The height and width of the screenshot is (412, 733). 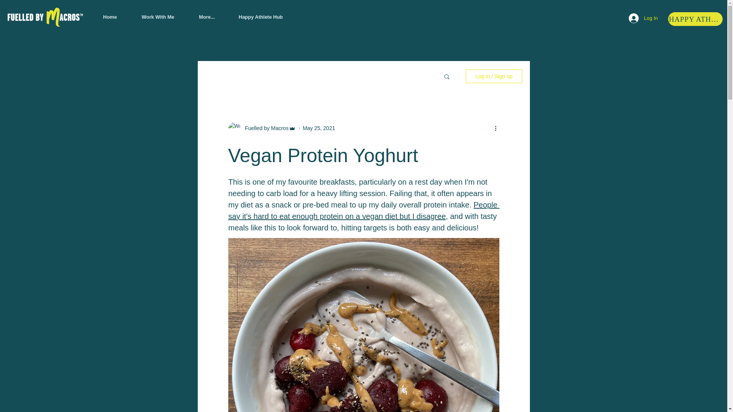 I want to click on HAPPY ATHLETE, so click(x=696, y=19).